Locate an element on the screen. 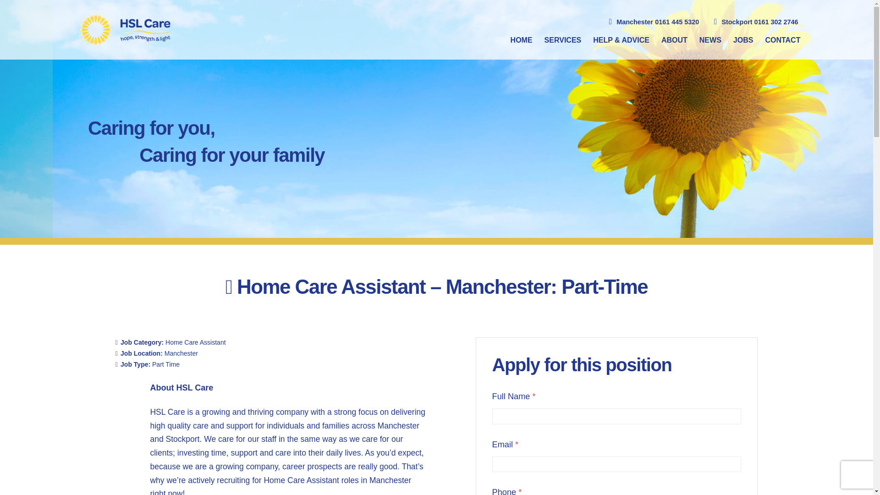 The image size is (880, 495). SERVICES is located at coordinates (559, 40).